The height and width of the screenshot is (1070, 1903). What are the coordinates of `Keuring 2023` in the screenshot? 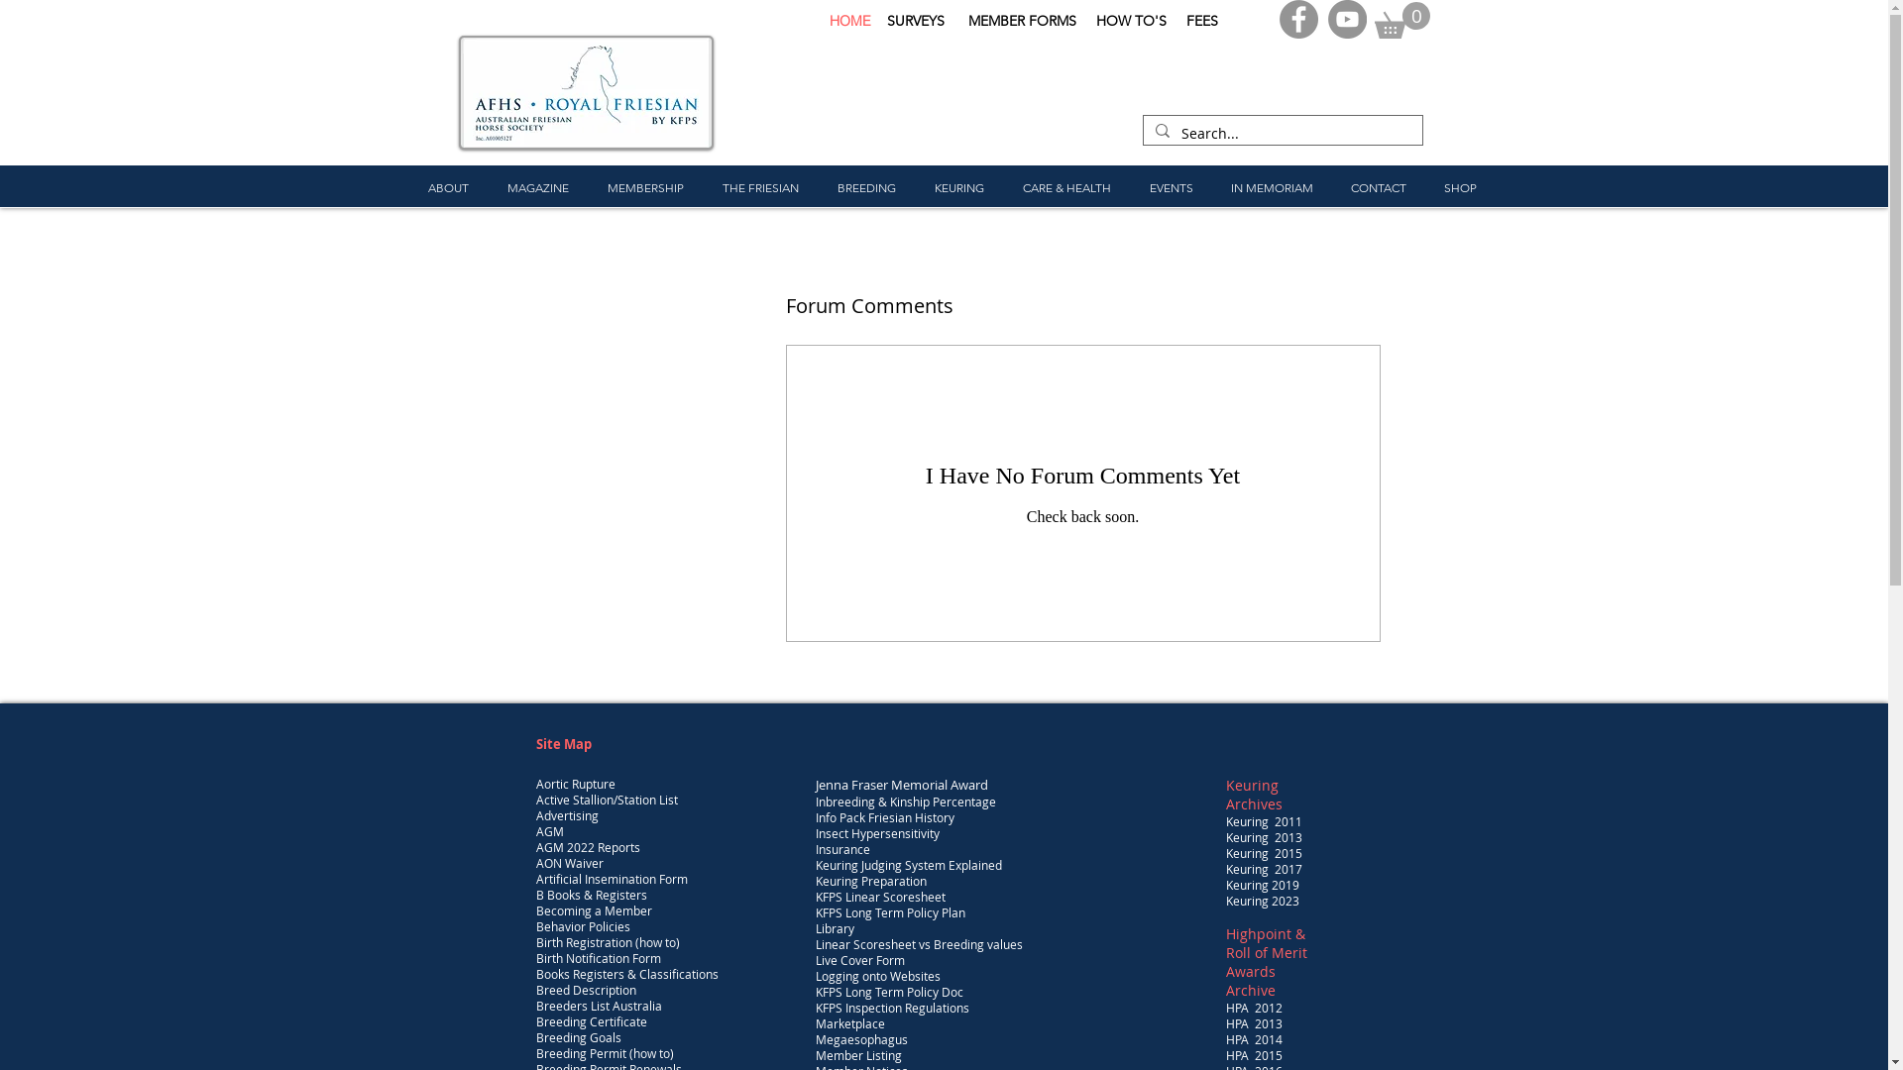 It's located at (1262, 901).